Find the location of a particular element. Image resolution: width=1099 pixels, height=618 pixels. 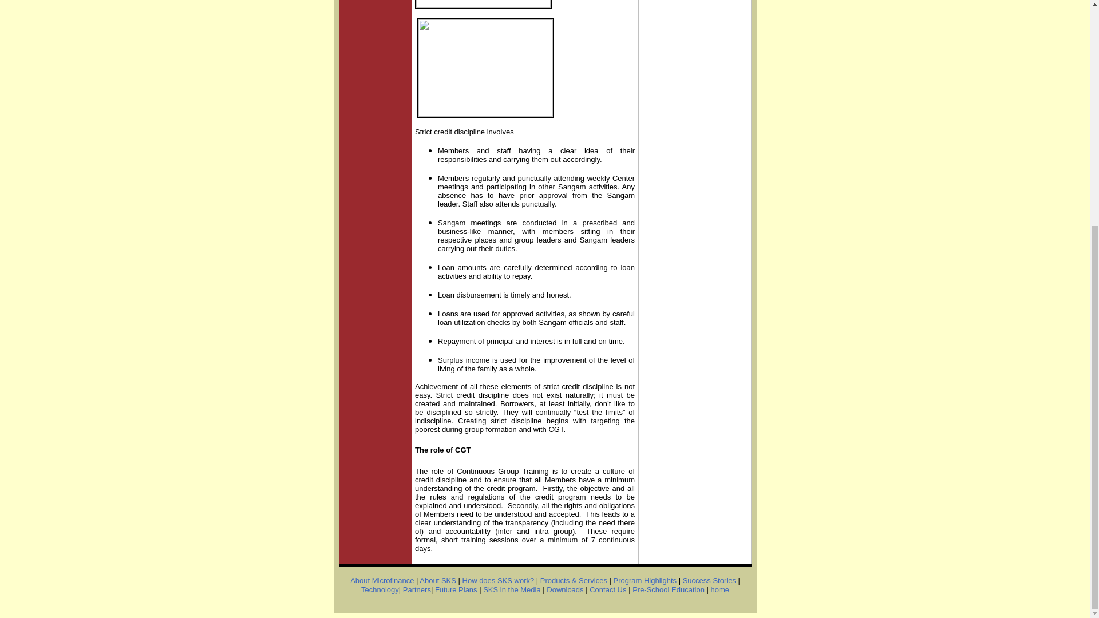

Pre-School Education is located at coordinates (669, 589).